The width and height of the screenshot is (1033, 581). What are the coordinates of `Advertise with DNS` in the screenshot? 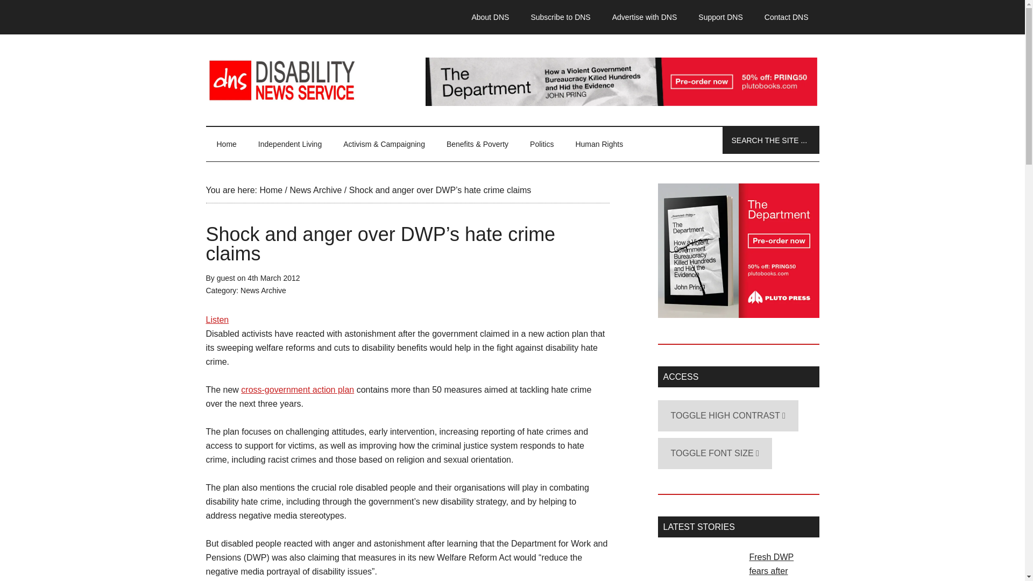 It's located at (645, 17).